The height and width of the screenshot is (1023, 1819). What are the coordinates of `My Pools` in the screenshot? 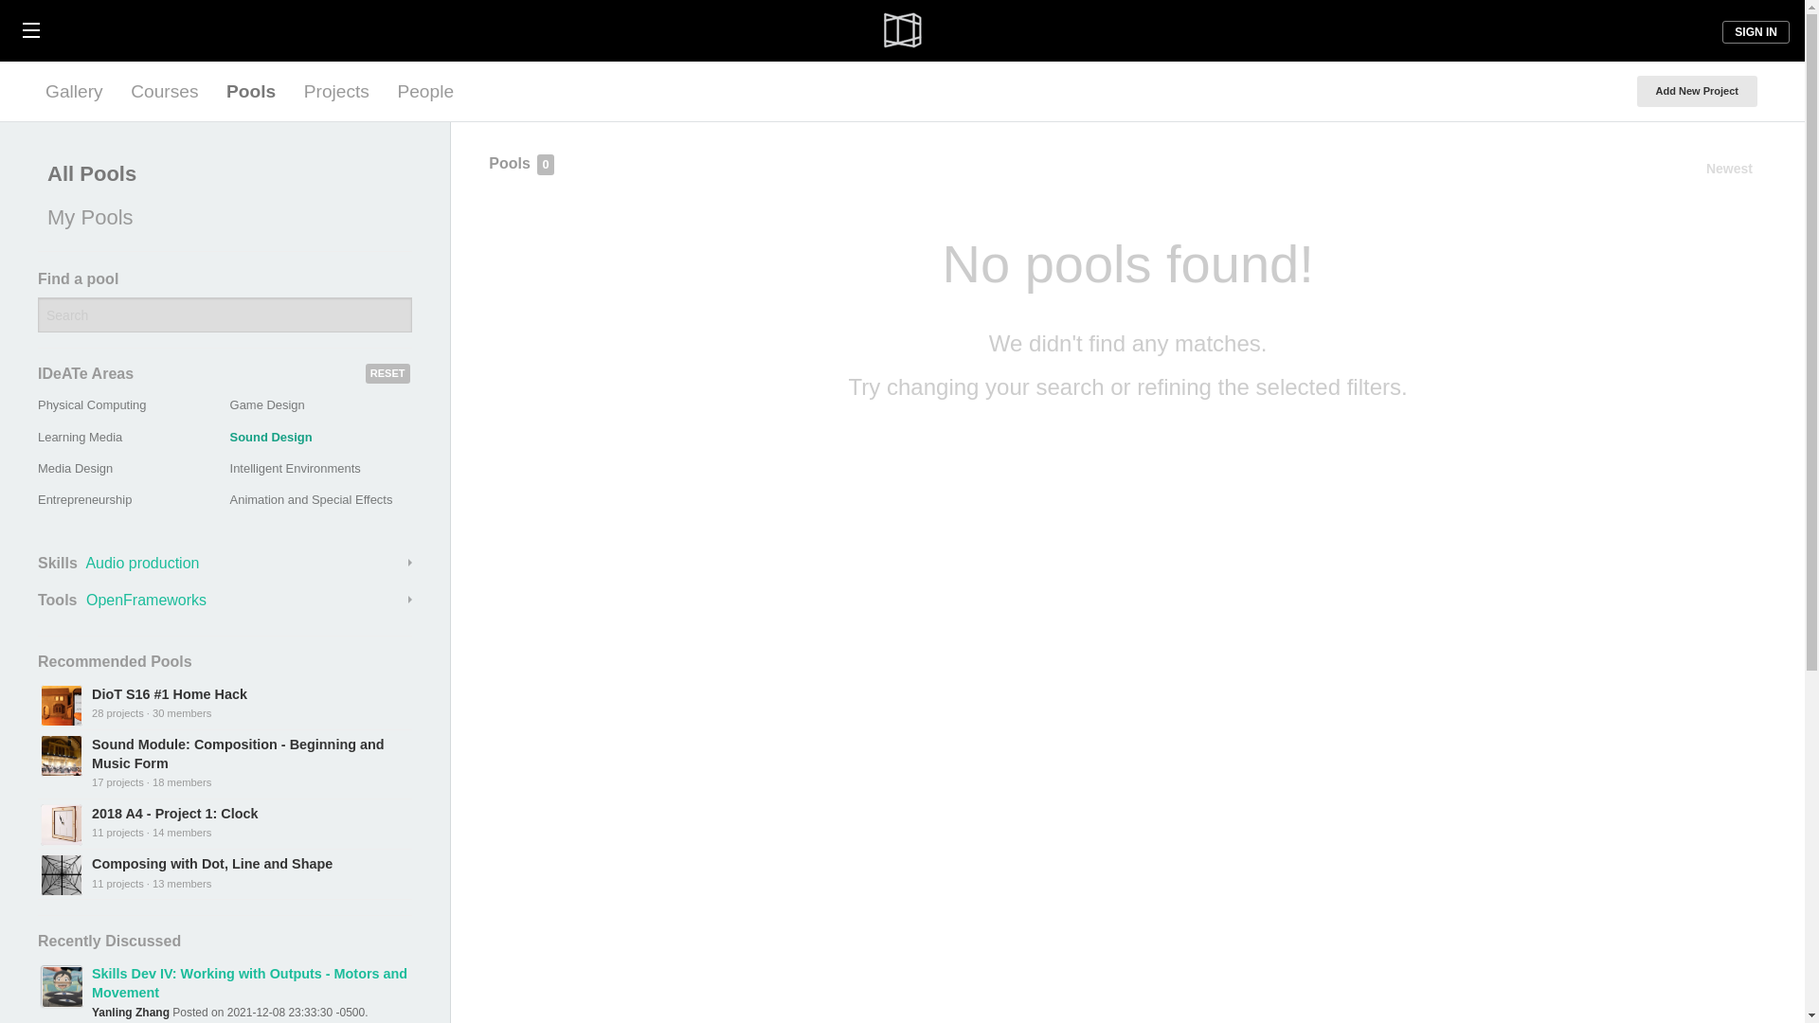 It's located at (220, 218).